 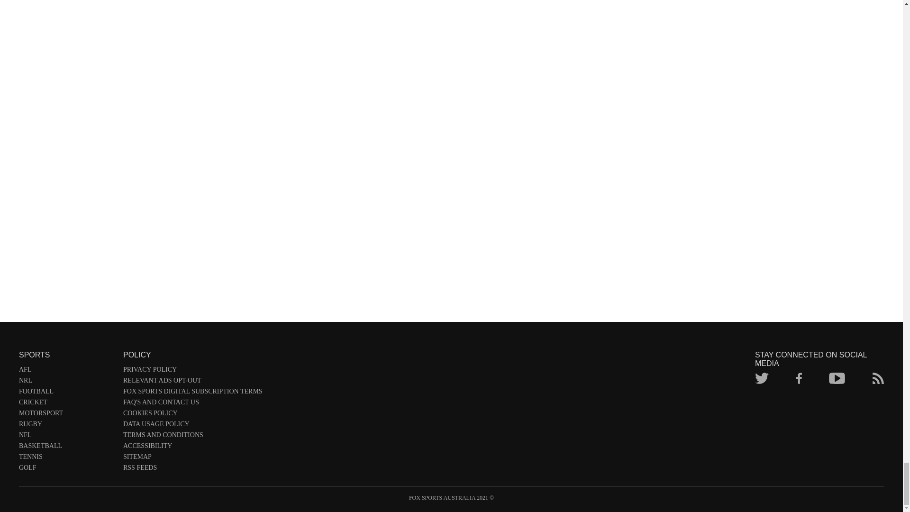 I want to click on TERMS AND CONDITIONS, so click(x=192, y=437).